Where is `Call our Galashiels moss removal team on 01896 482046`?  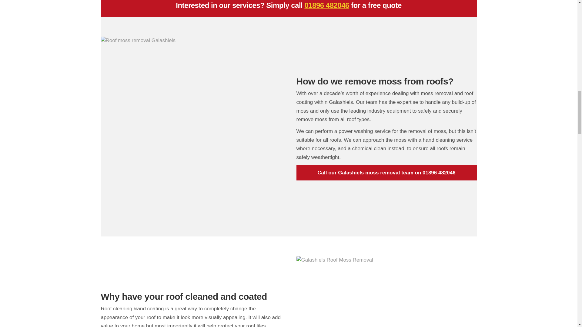
Call our Galashiels moss removal team on 01896 482046 is located at coordinates (386, 173).